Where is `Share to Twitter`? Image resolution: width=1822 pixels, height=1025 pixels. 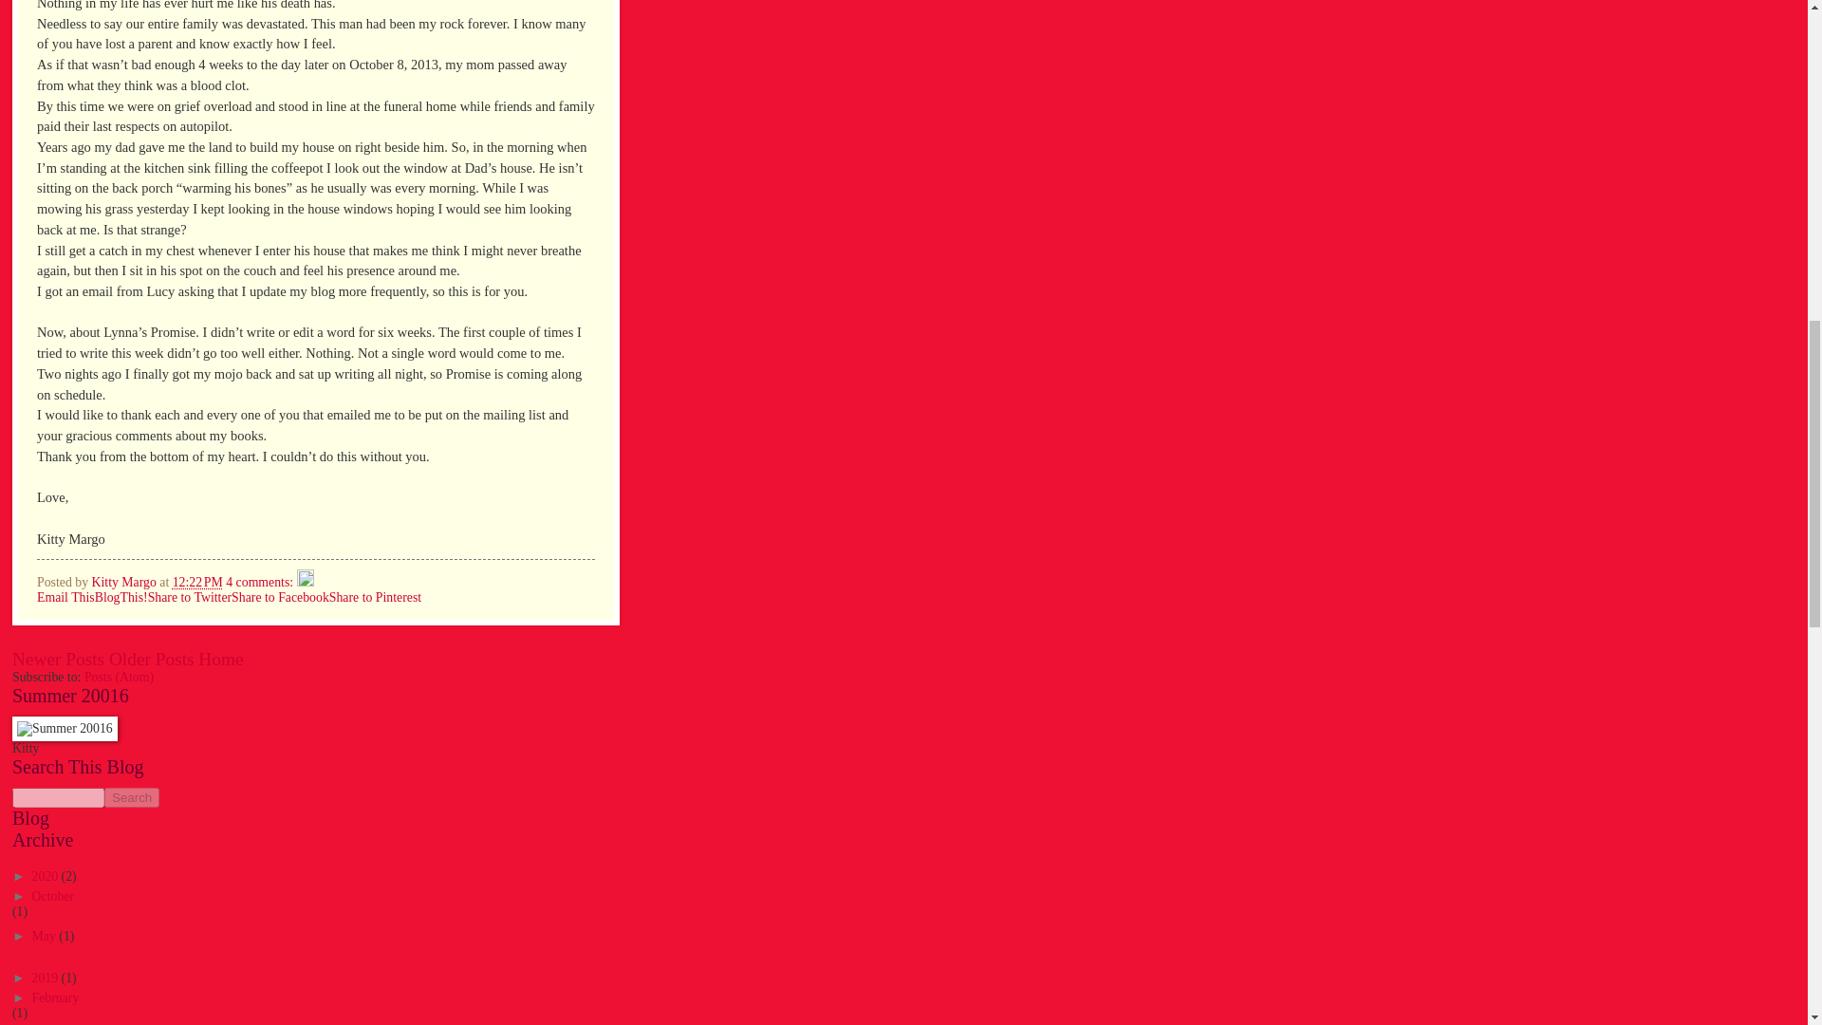
Share to Twitter is located at coordinates (189, 598).